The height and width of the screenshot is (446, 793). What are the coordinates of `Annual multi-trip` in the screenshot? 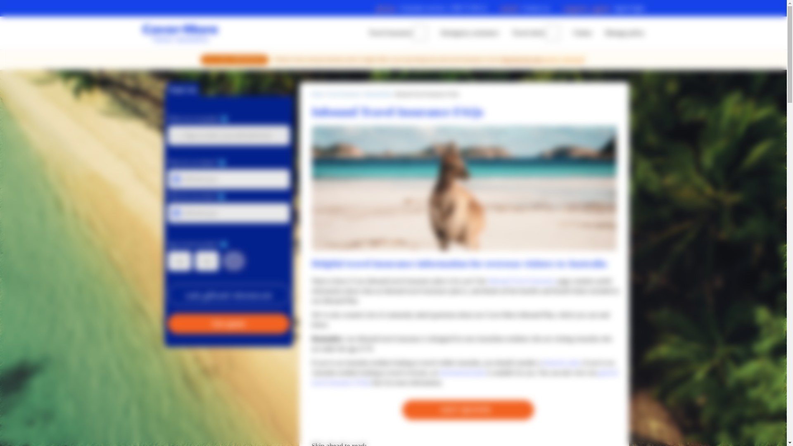 It's located at (228, 89).